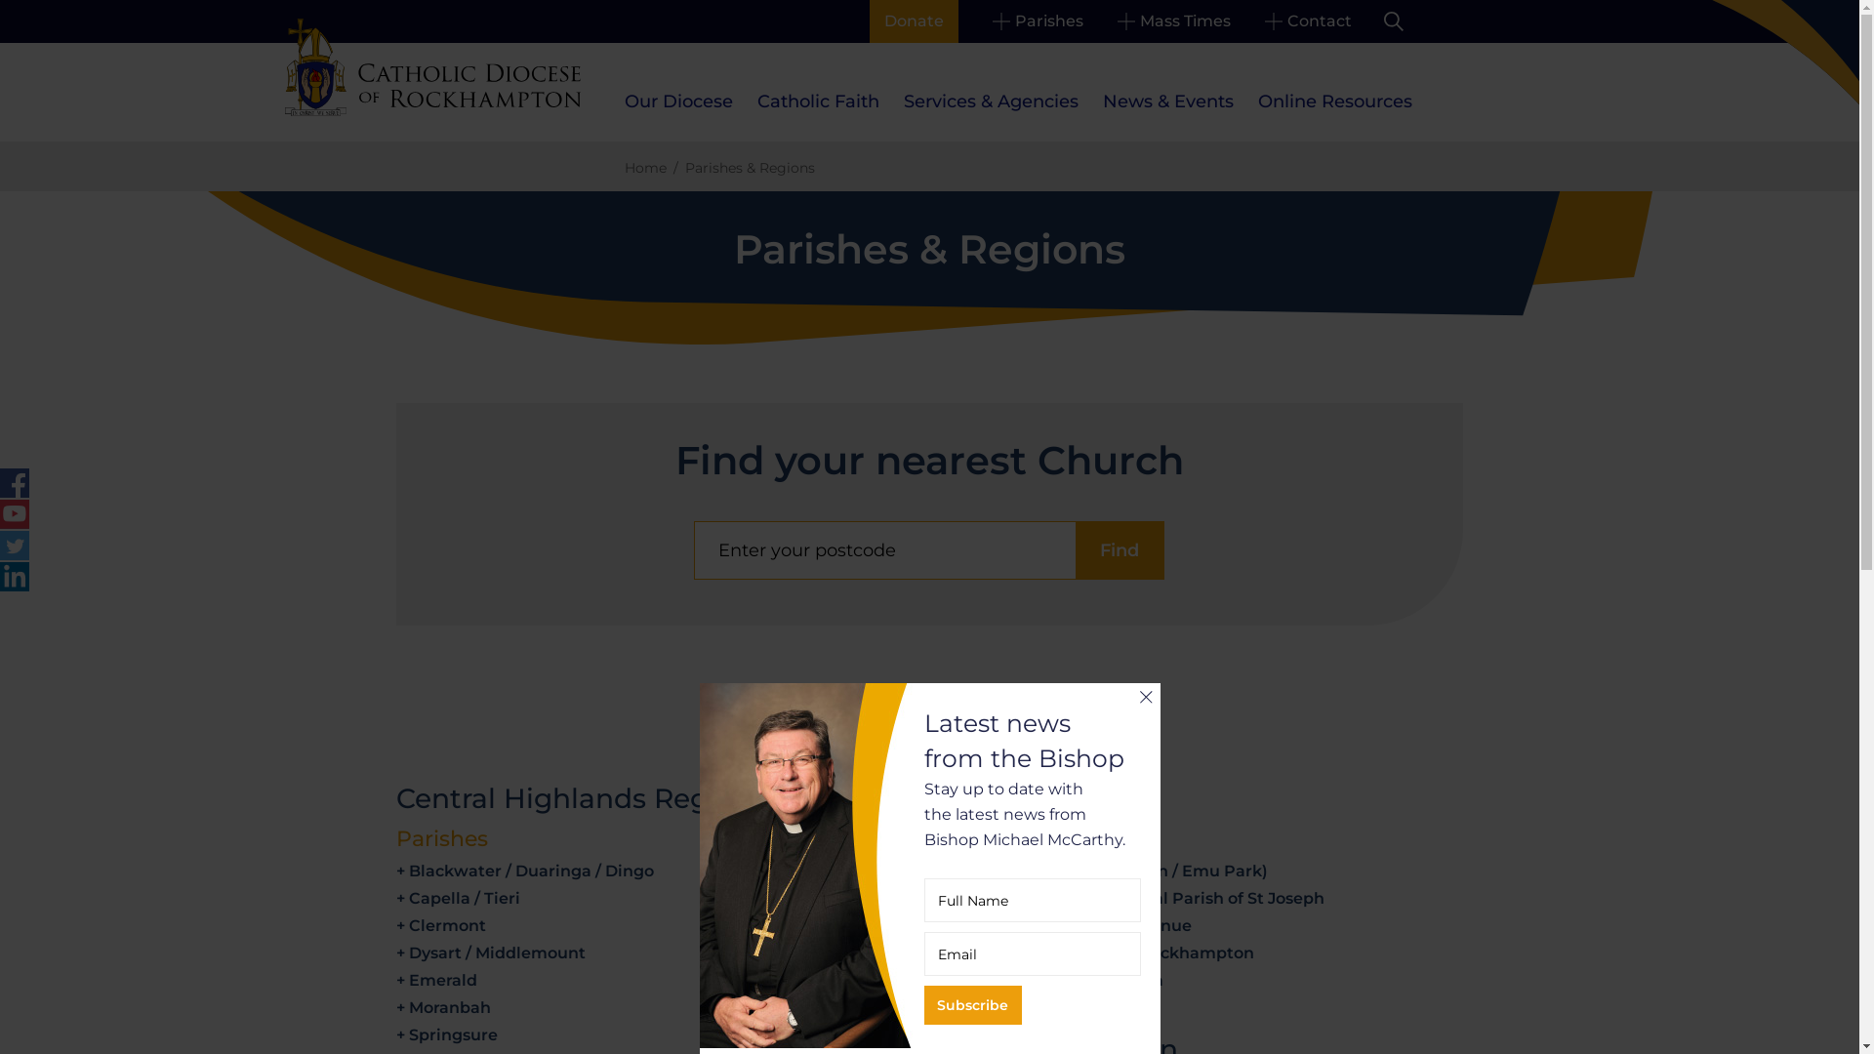 The width and height of the screenshot is (1874, 1054). Describe the element at coordinates (1173, 21) in the screenshot. I see `Mass Times` at that location.